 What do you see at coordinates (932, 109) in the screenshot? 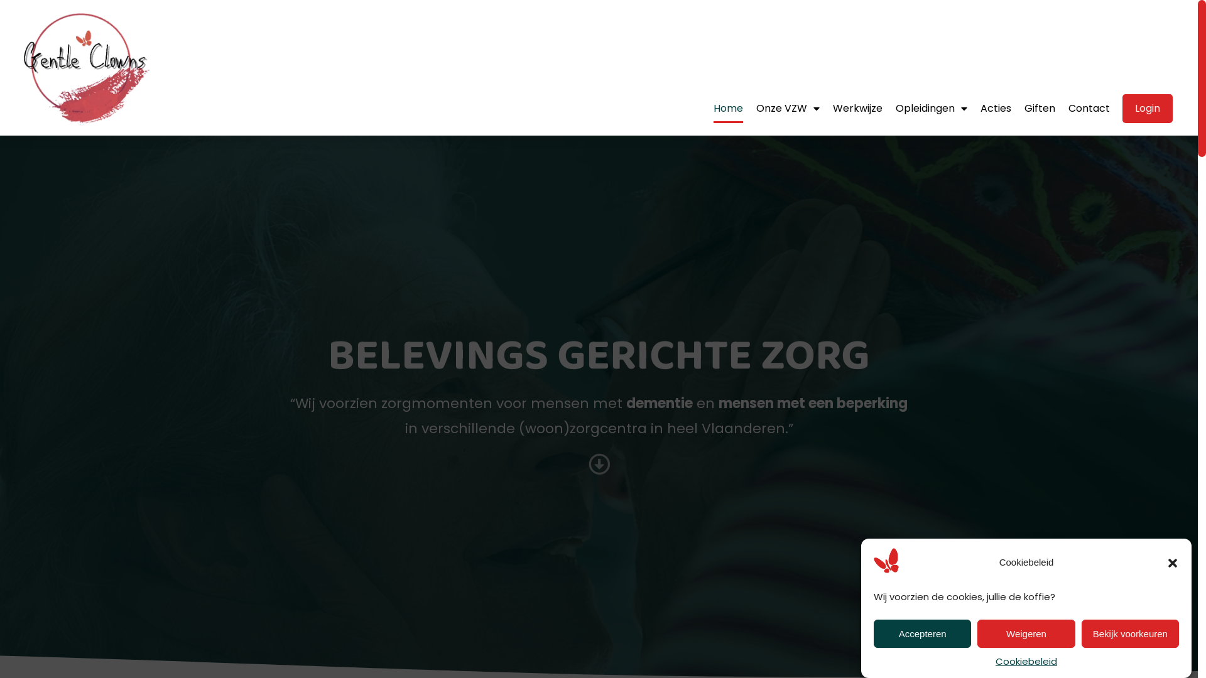
I see `Opleidingen` at bounding box center [932, 109].